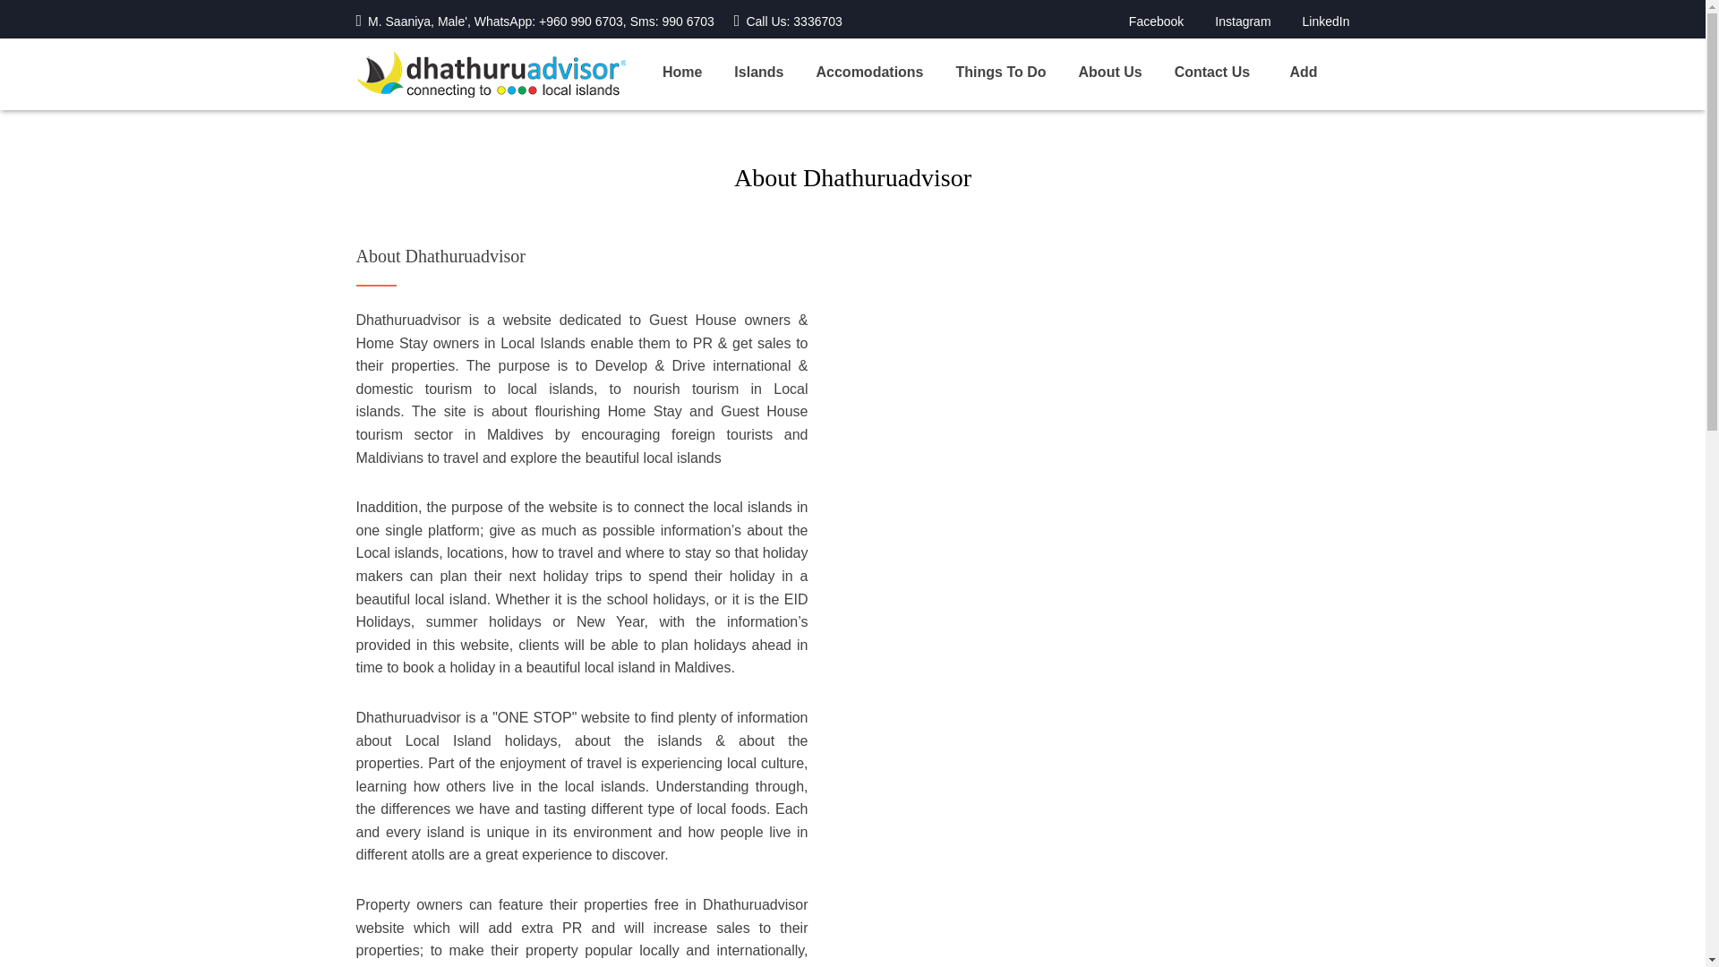 This screenshot has width=1719, height=967. Describe the element at coordinates (1243, 21) in the screenshot. I see `Instagram` at that location.